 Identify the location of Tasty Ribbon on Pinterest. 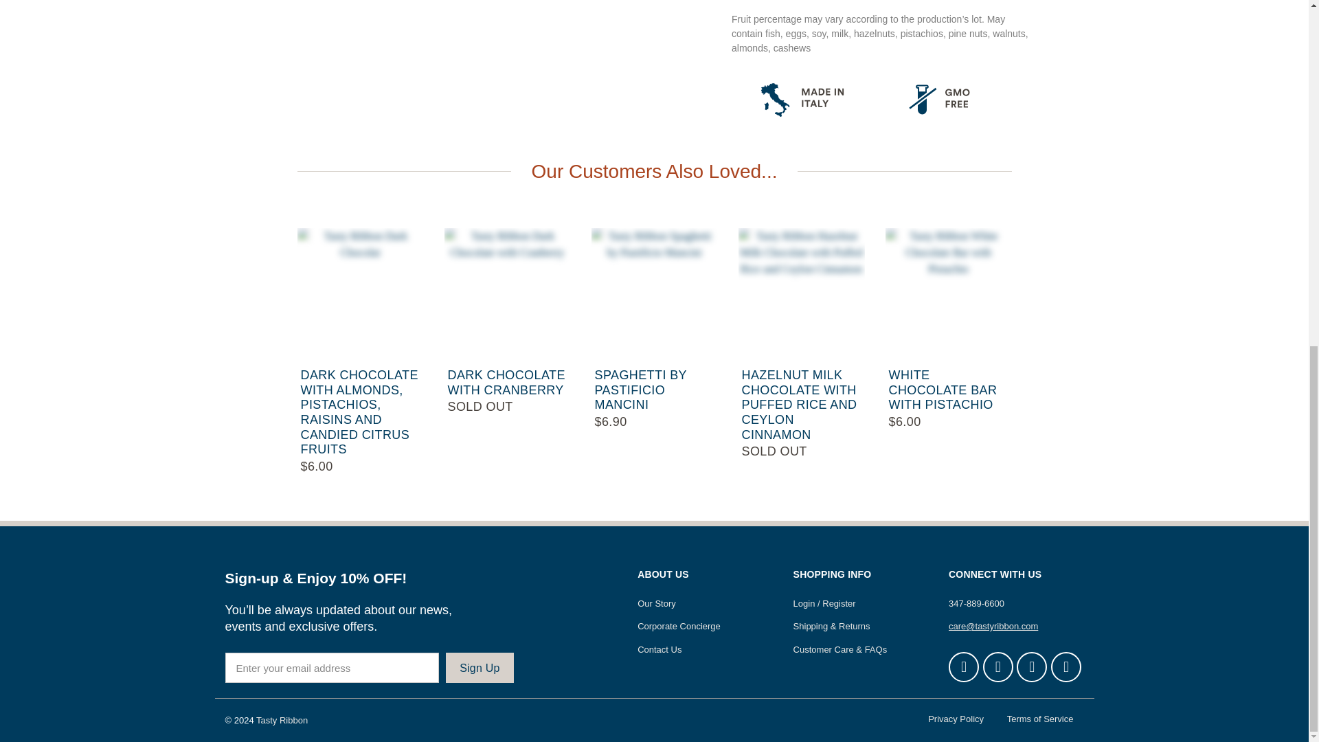
(997, 666).